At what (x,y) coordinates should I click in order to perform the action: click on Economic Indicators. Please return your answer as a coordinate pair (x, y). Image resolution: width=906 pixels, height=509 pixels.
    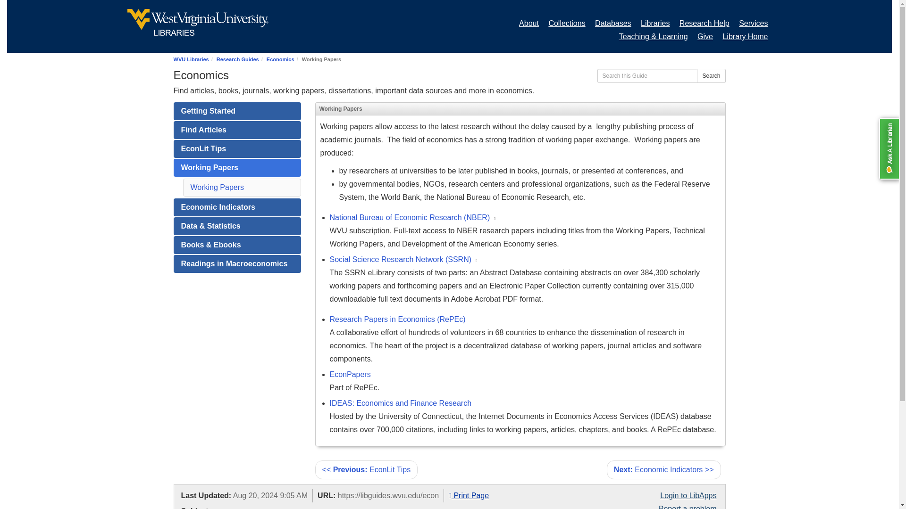
    Looking at the image, I should click on (237, 207).